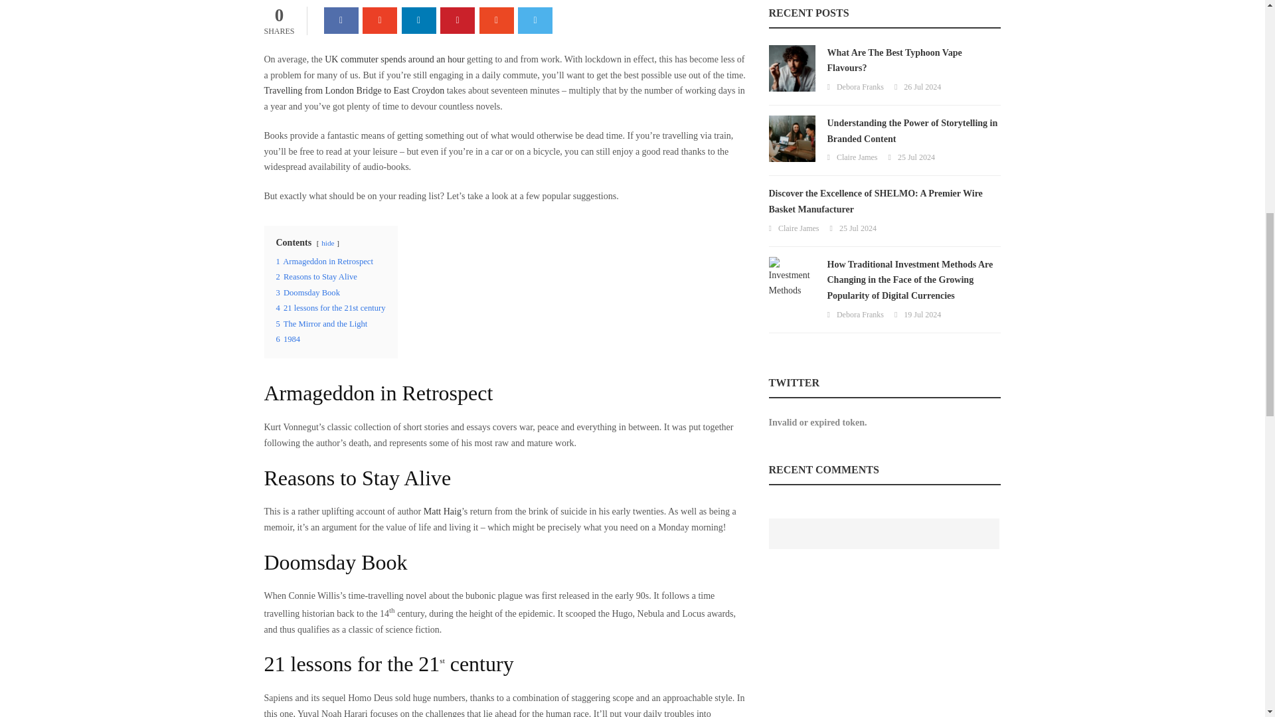  I want to click on Posts by Debora Franks, so click(859, 314).